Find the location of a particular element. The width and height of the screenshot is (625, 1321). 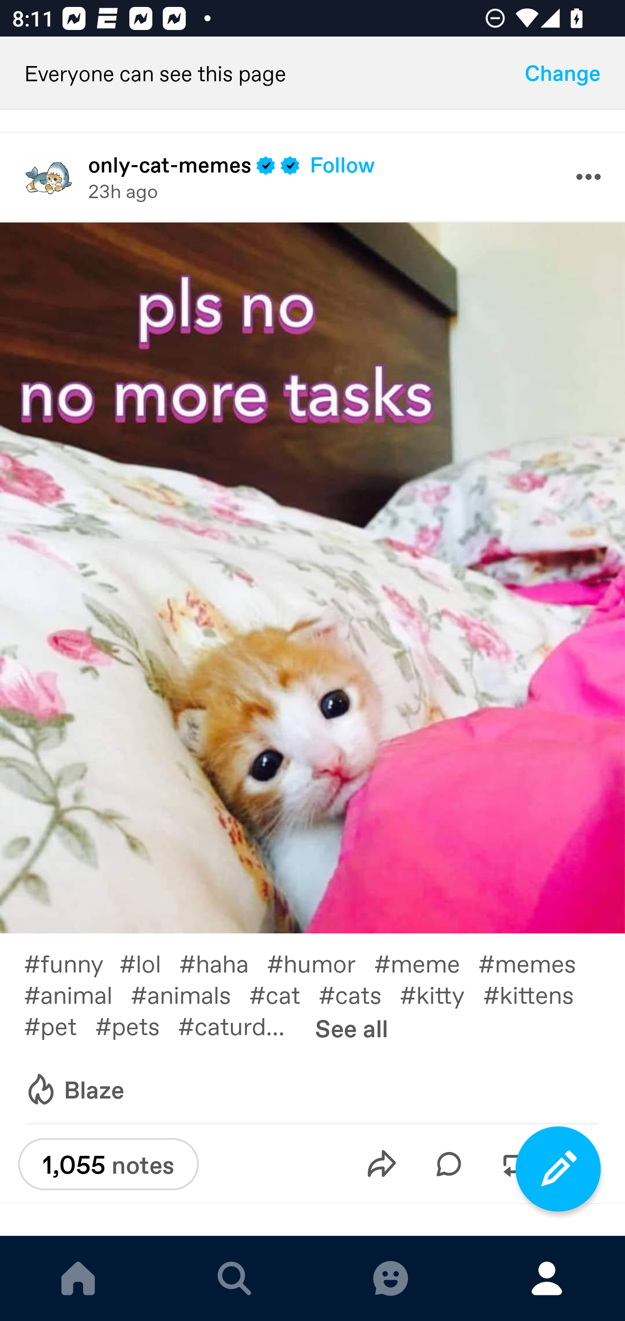

Blaze Blaze Blaze is located at coordinates (74, 1090).